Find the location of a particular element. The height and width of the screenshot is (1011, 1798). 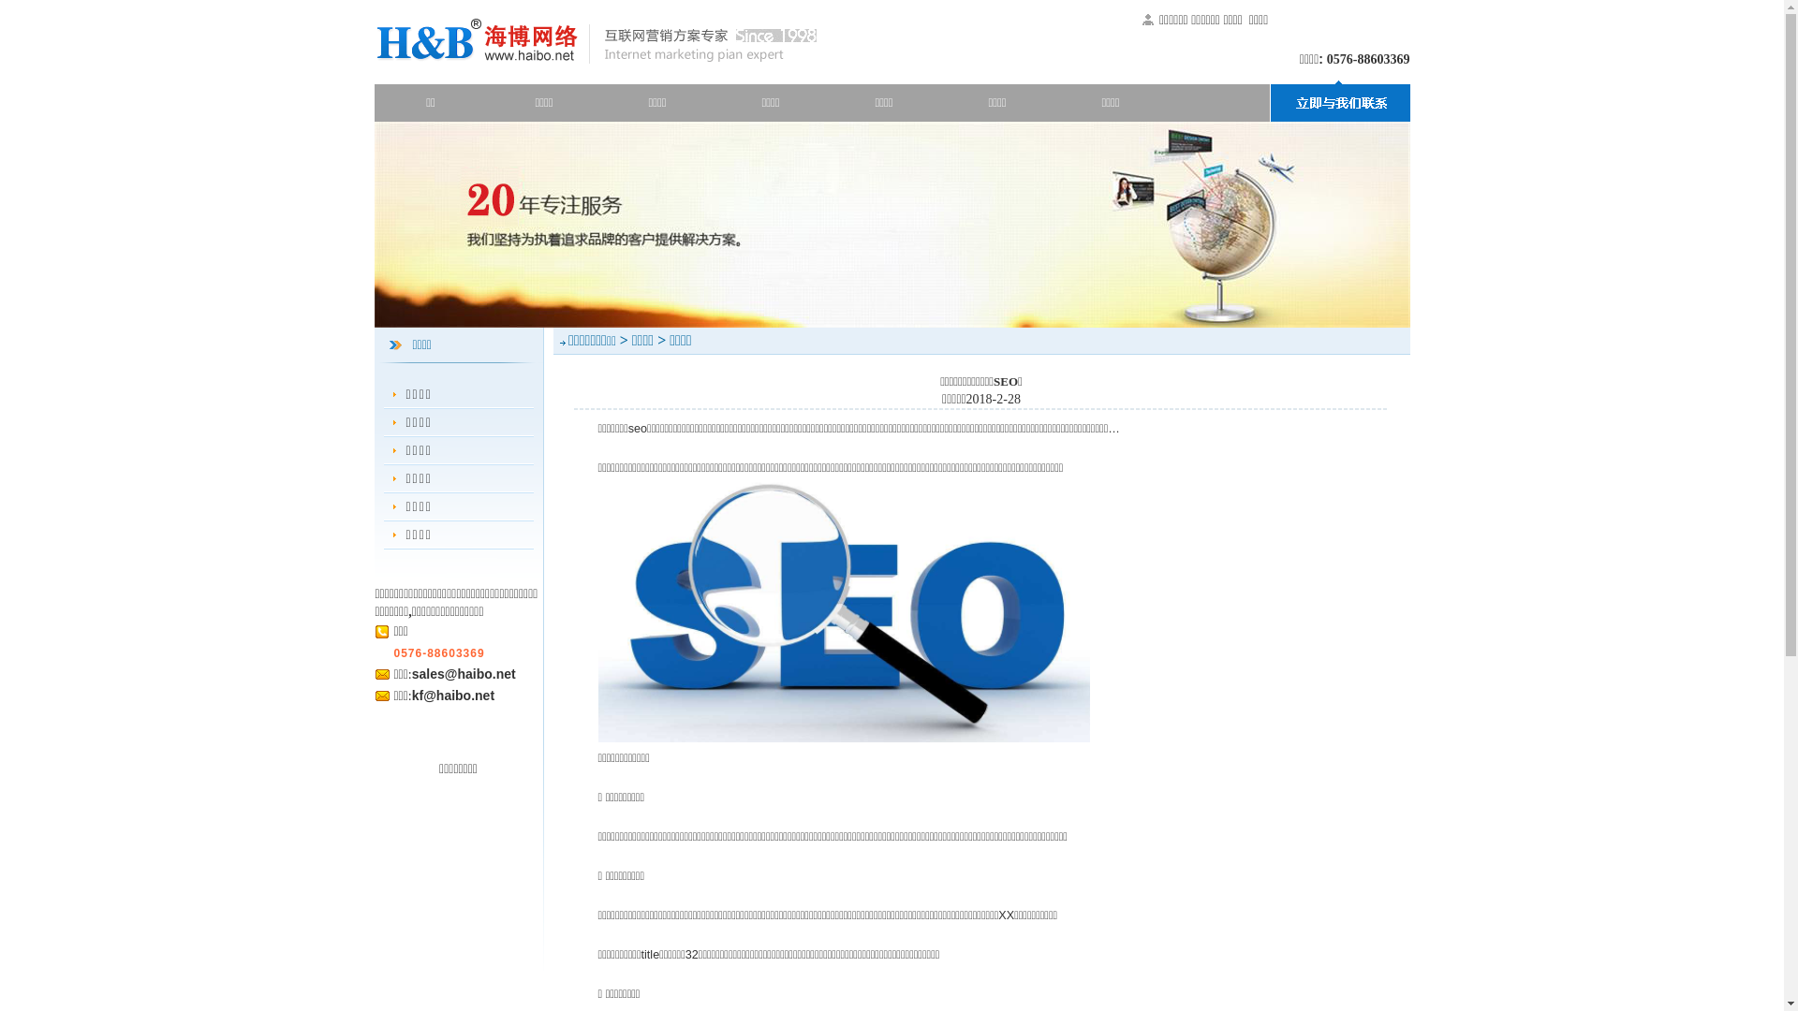

kf@haibo.net is located at coordinates (453, 696).